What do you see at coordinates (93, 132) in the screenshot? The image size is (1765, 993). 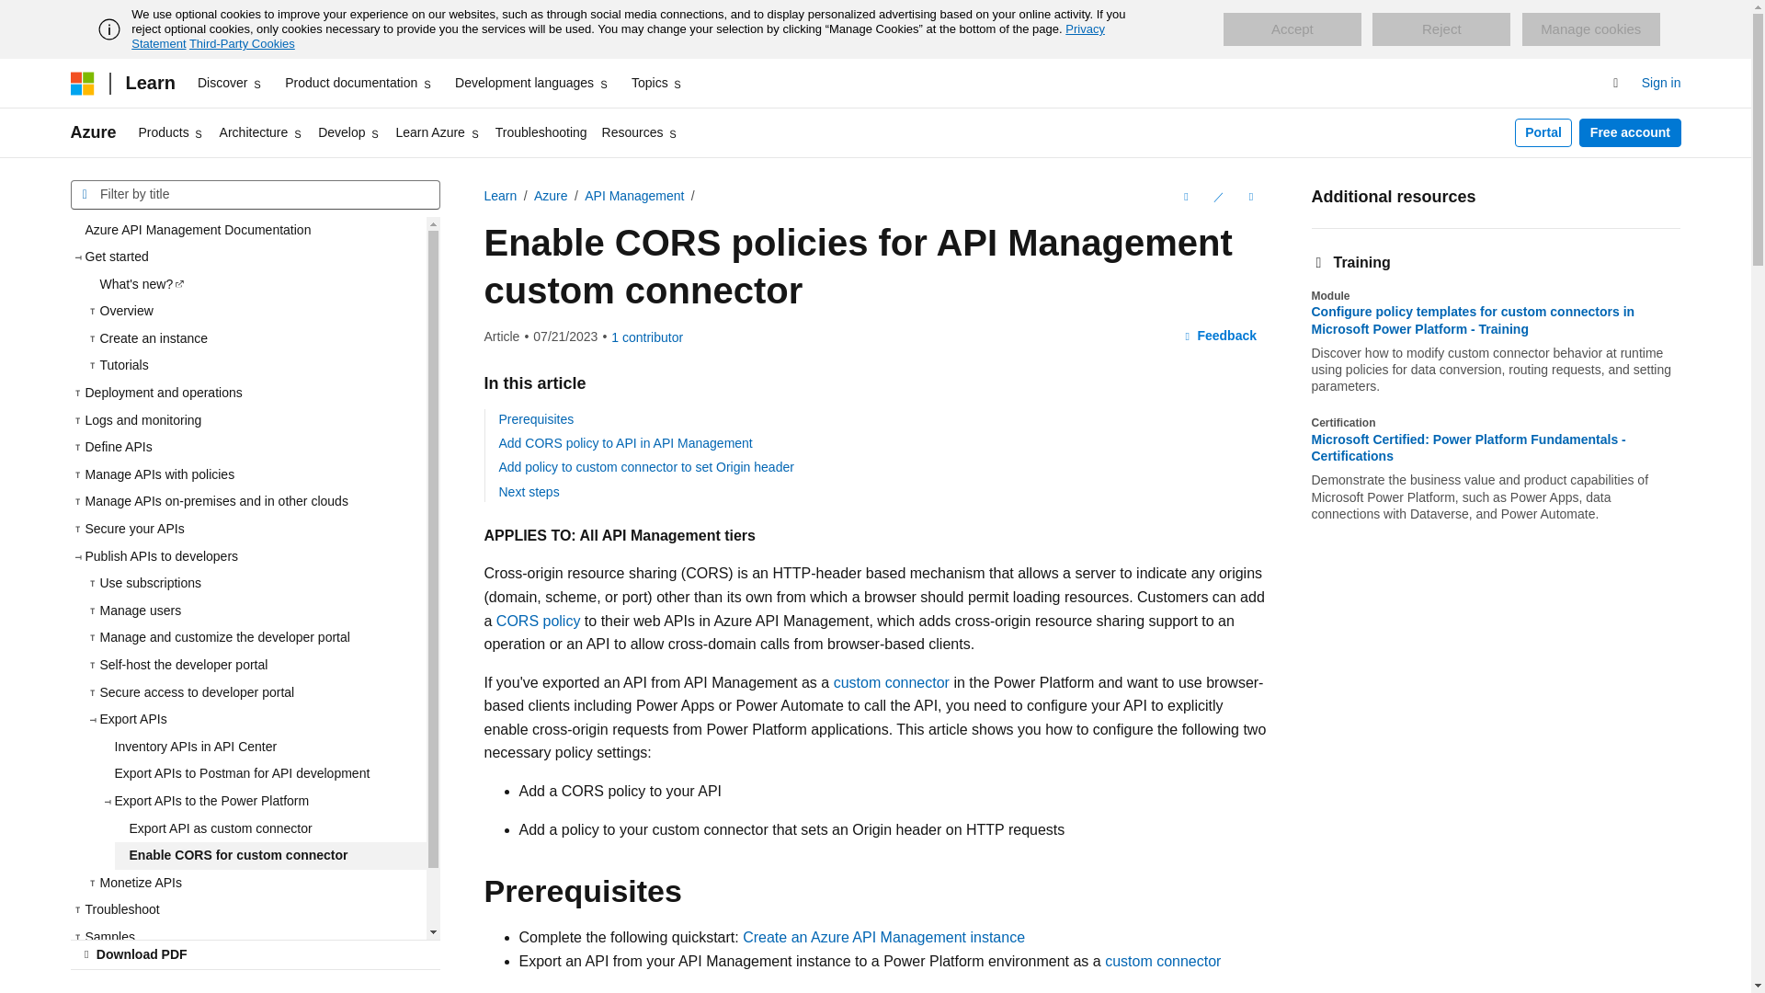 I see `Azure` at bounding box center [93, 132].